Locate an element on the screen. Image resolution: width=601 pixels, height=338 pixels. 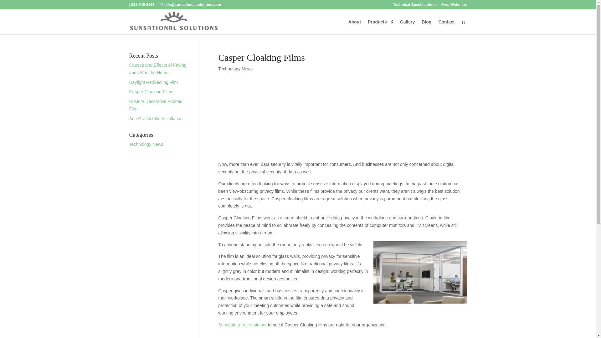
Causes and Effects of Fading and UV in the Home is located at coordinates (158, 69).